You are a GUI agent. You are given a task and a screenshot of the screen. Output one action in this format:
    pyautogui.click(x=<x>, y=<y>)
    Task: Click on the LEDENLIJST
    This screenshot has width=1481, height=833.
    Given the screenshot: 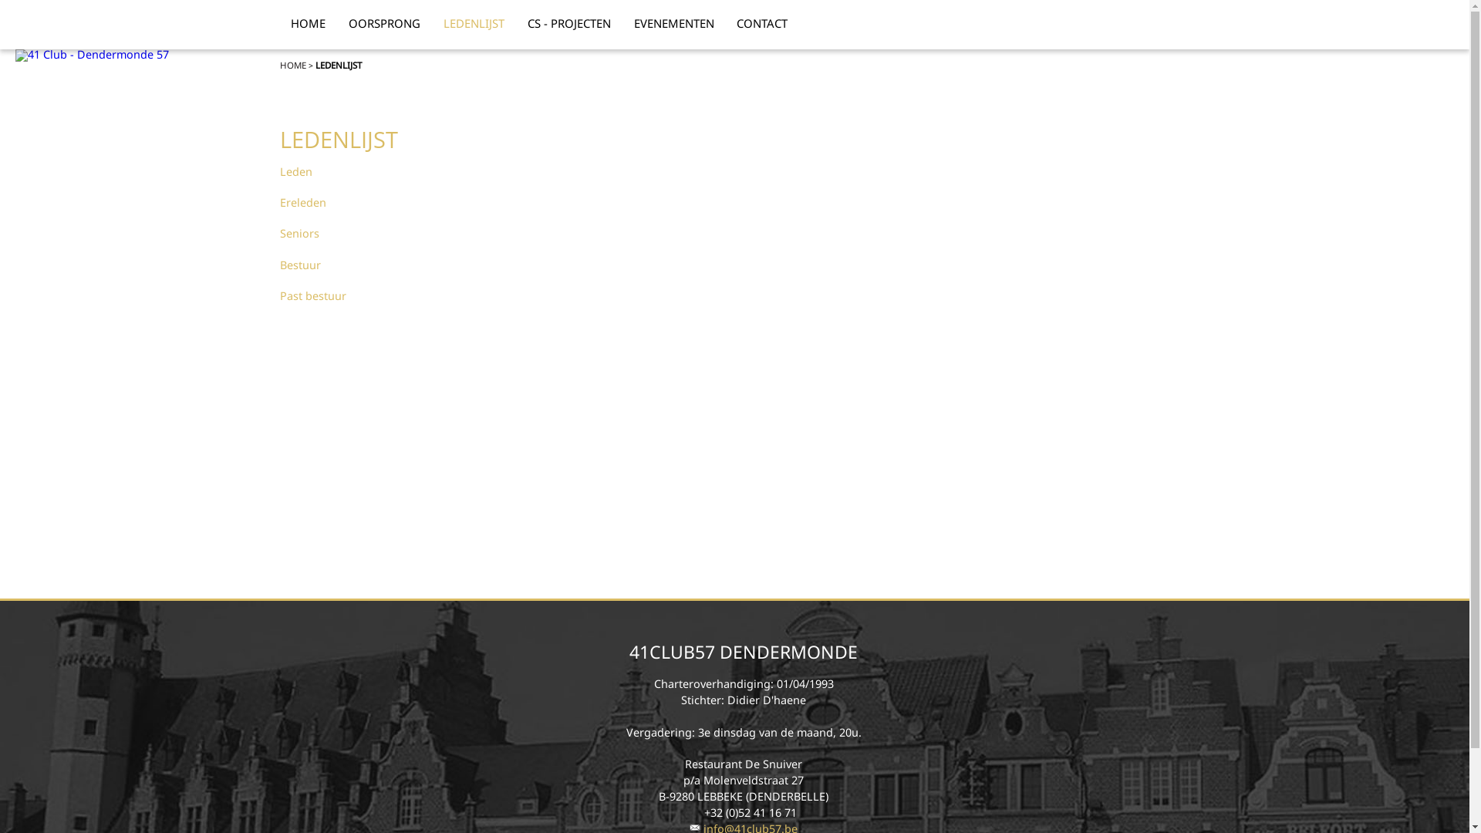 What is the action you would take?
    pyautogui.click(x=474, y=26)
    